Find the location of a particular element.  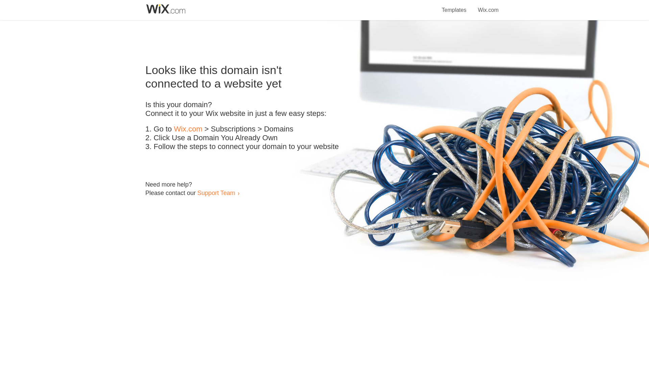

Templates is located at coordinates (454, 6).